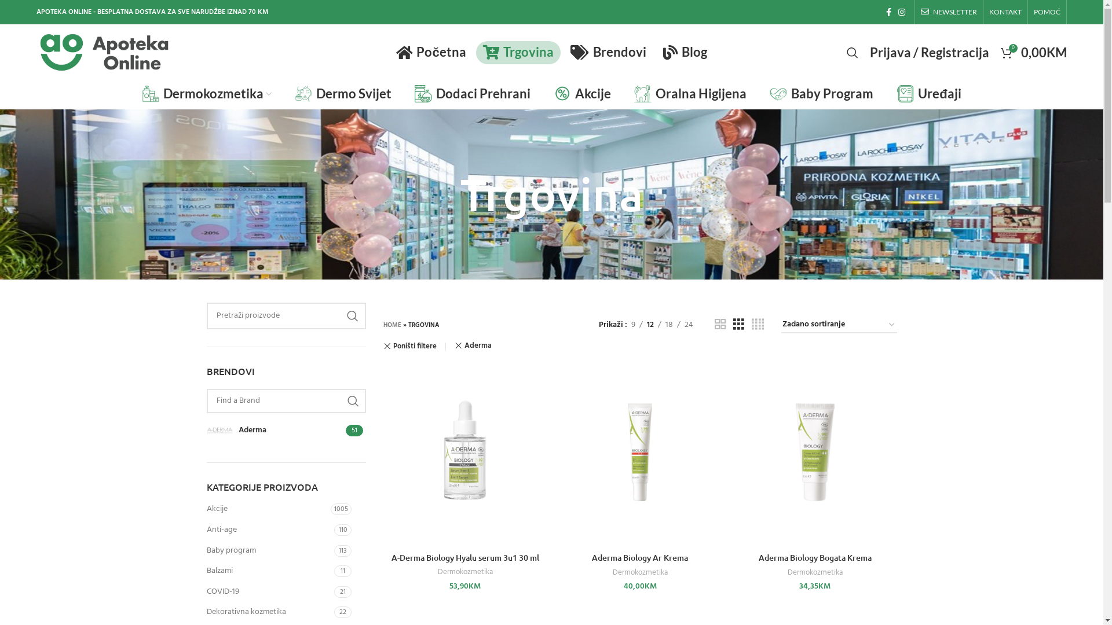 This screenshot has height=625, width=1112. I want to click on Anti-age, so click(270, 530).